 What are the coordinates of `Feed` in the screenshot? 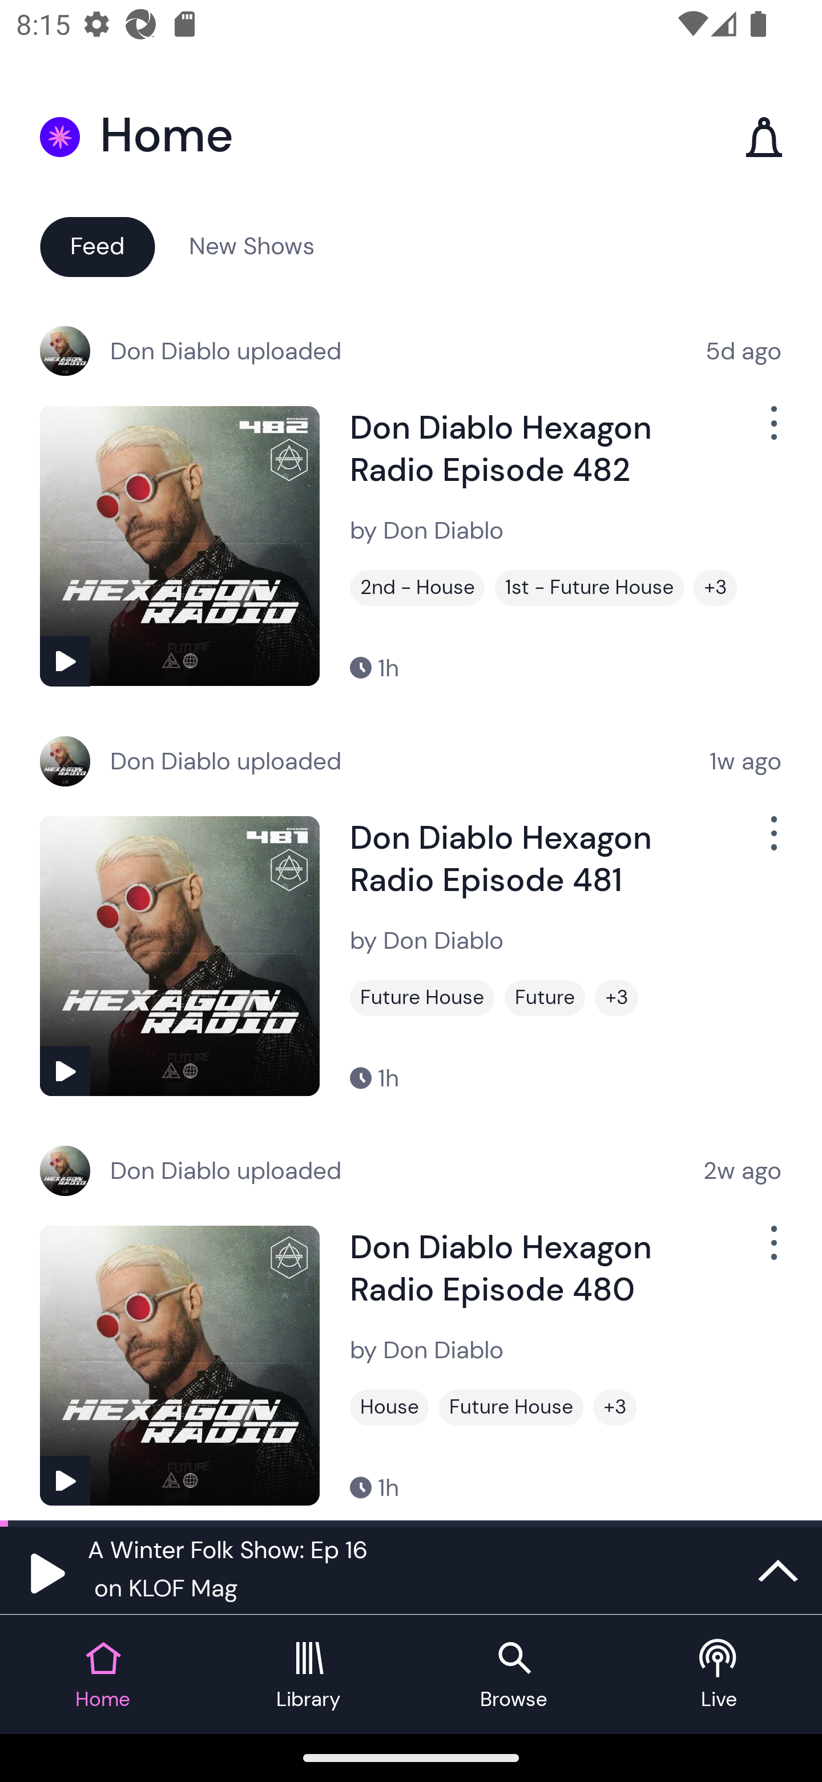 It's located at (97, 246).